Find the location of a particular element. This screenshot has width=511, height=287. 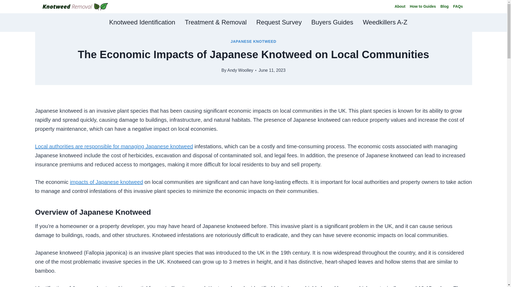

About is located at coordinates (400, 7).